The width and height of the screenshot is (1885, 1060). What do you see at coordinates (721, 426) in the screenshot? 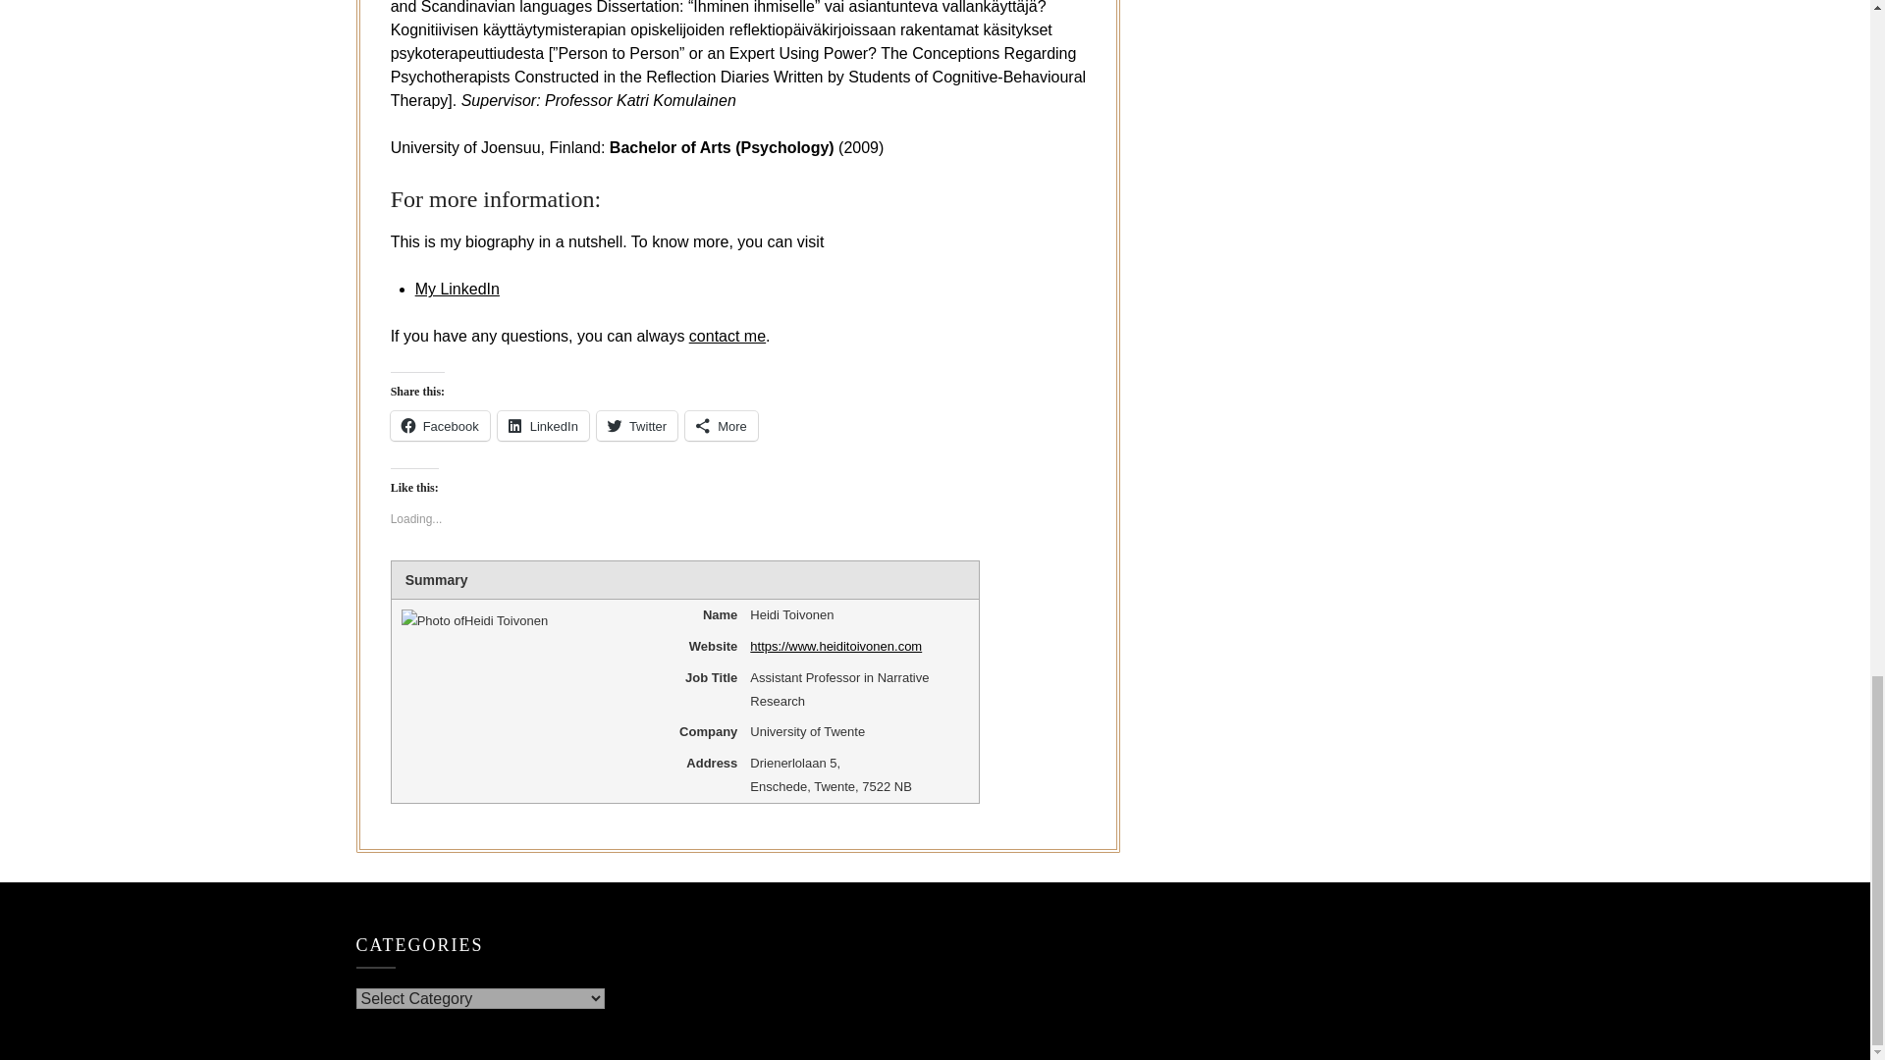
I see `More` at bounding box center [721, 426].